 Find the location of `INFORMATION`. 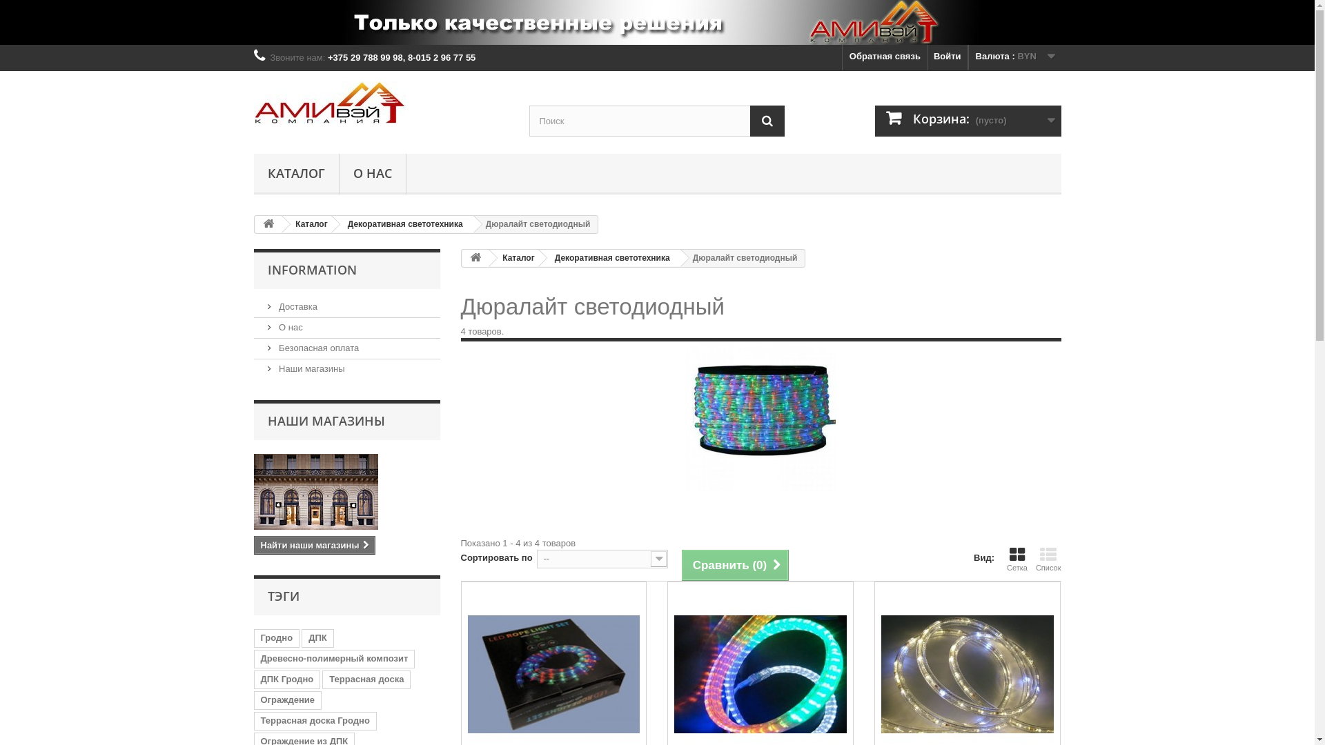

INFORMATION is located at coordinates (312, 270).